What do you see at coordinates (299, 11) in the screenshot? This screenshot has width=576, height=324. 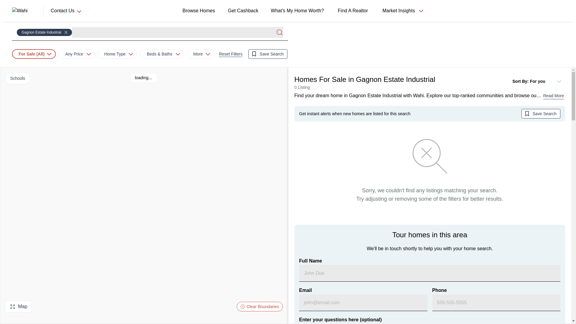 I see `What's My Home Worth?` at bounding box center [299, 11].